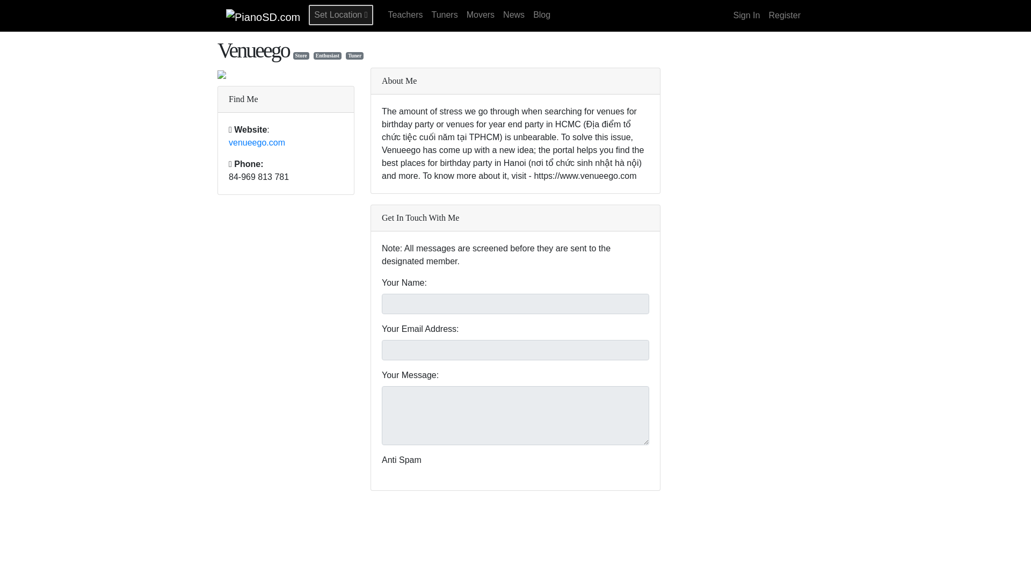  Describe the element at coordinates (340, 15) in the screenshot. I see `Set Location` at that location.